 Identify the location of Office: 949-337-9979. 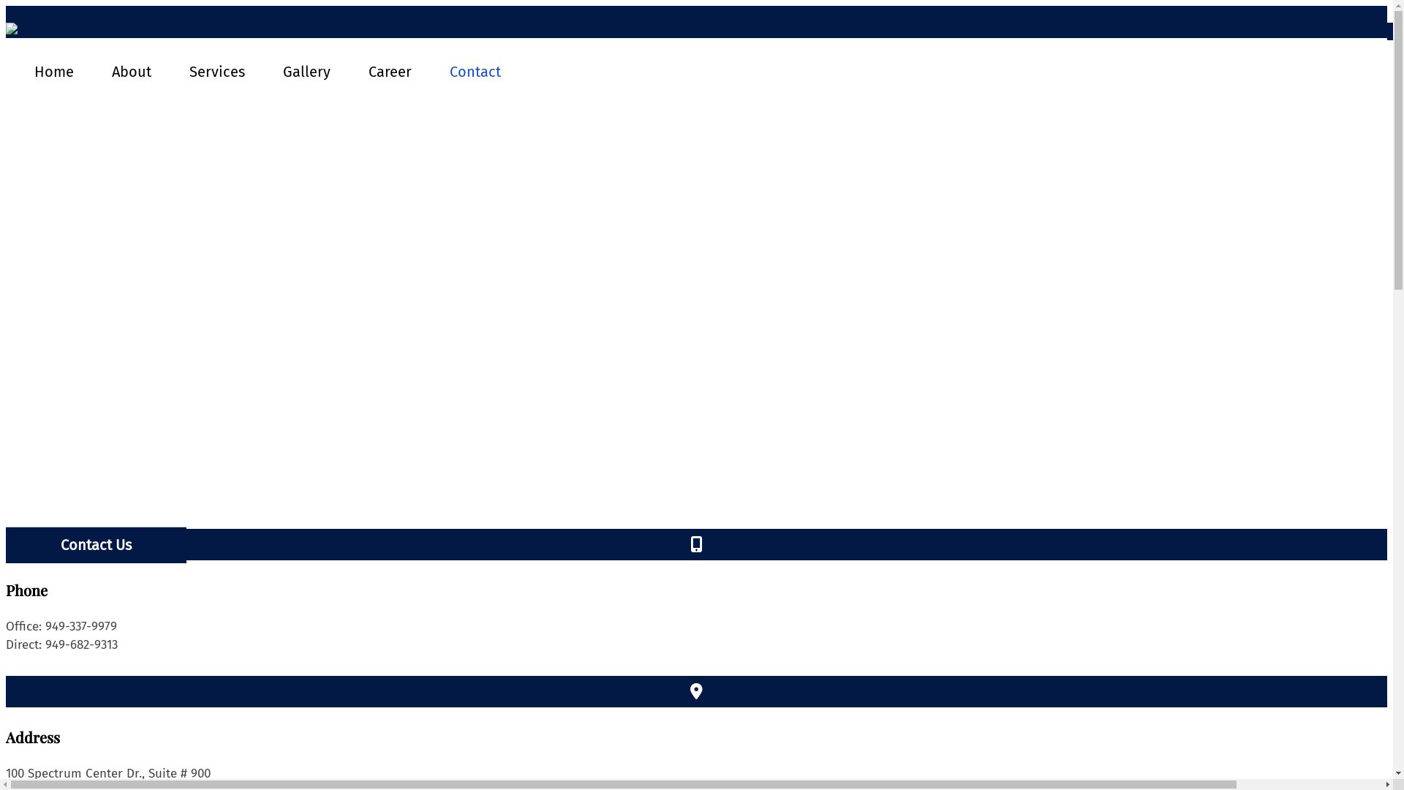
(696, 626).